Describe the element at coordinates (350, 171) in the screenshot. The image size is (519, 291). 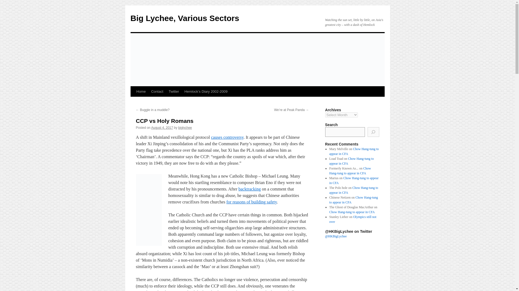
I see `Chow Hang-tung to appear in CFA` at that location.